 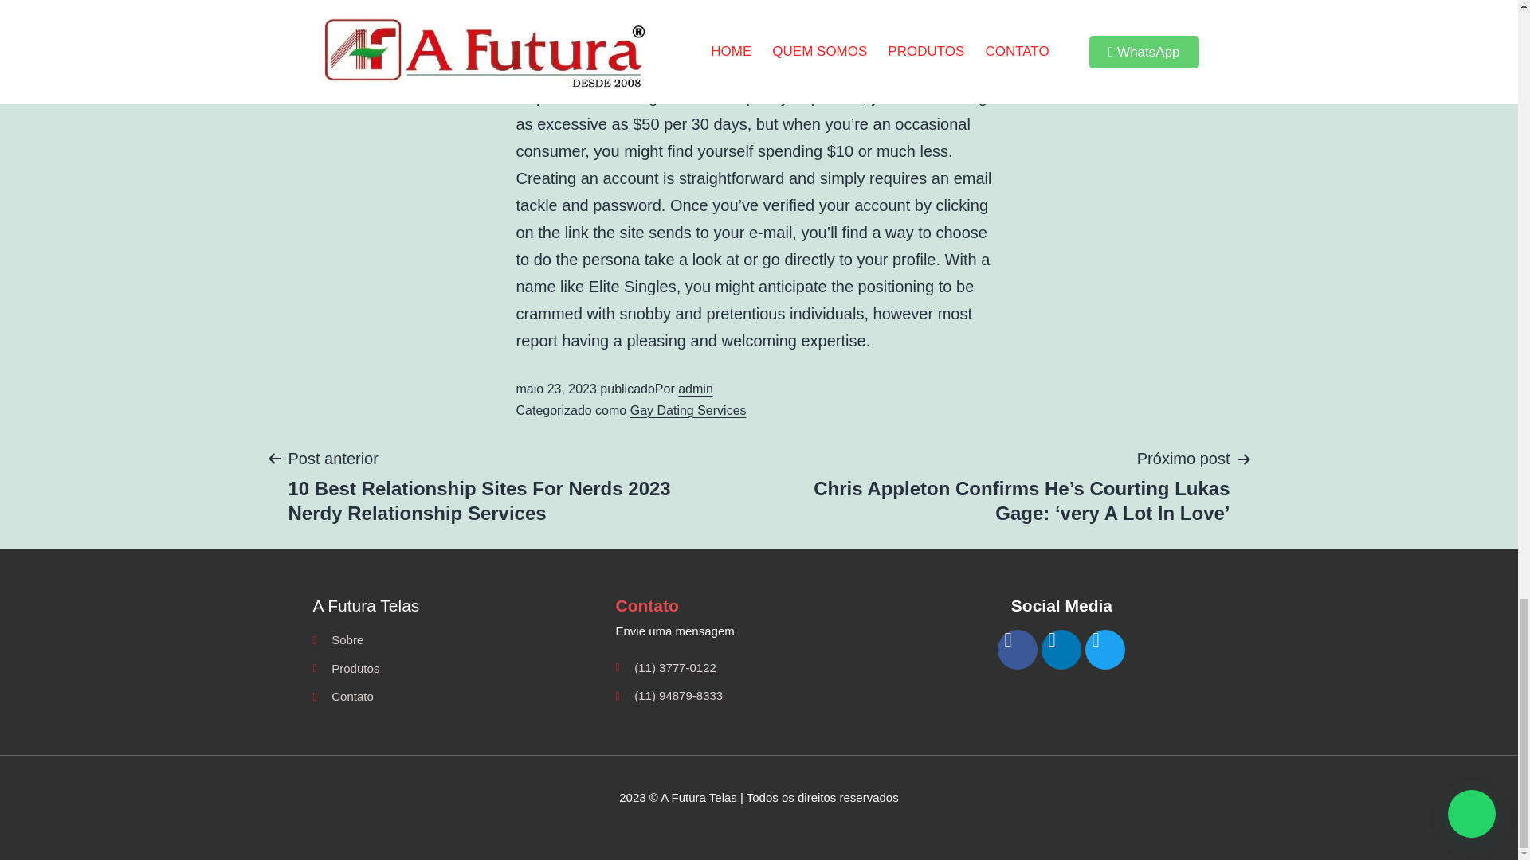 What do you see at coordinates (456, 639) in the screenshot?
I see `Sobre` at bounding box center [456, 639].